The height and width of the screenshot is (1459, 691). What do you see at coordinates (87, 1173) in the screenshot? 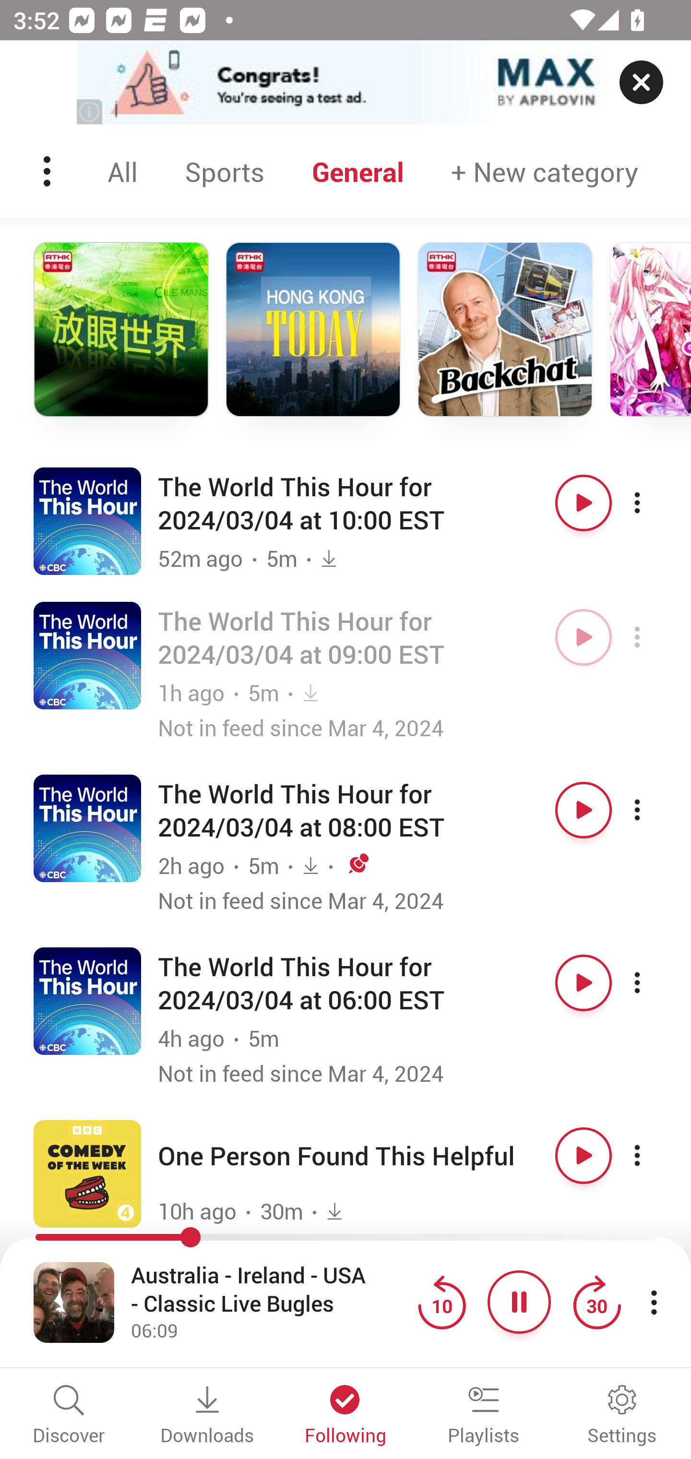
I see `Open series Comedy of the Week` at bounding box center [87, 1173].